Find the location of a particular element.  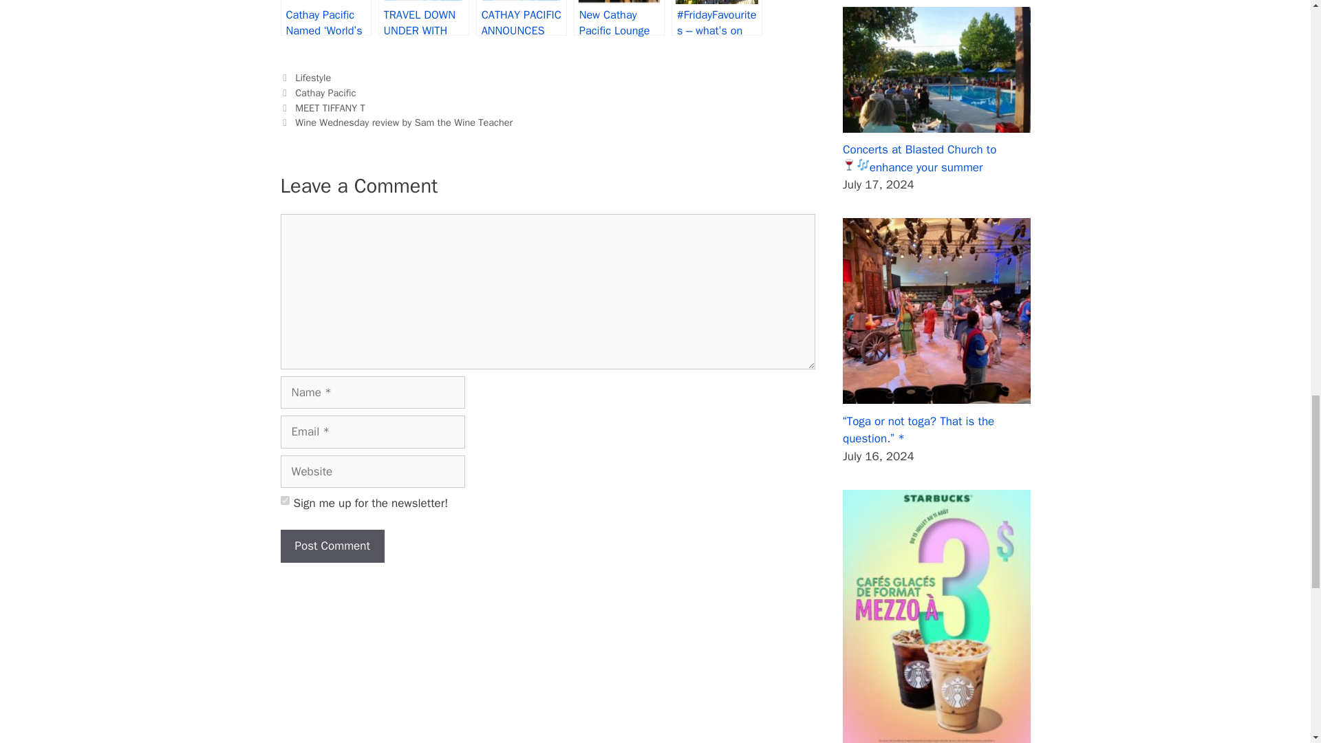

CATHAY PACIFIC ANNOUNCES SEAT SALE is located at coordinates (521, 18).